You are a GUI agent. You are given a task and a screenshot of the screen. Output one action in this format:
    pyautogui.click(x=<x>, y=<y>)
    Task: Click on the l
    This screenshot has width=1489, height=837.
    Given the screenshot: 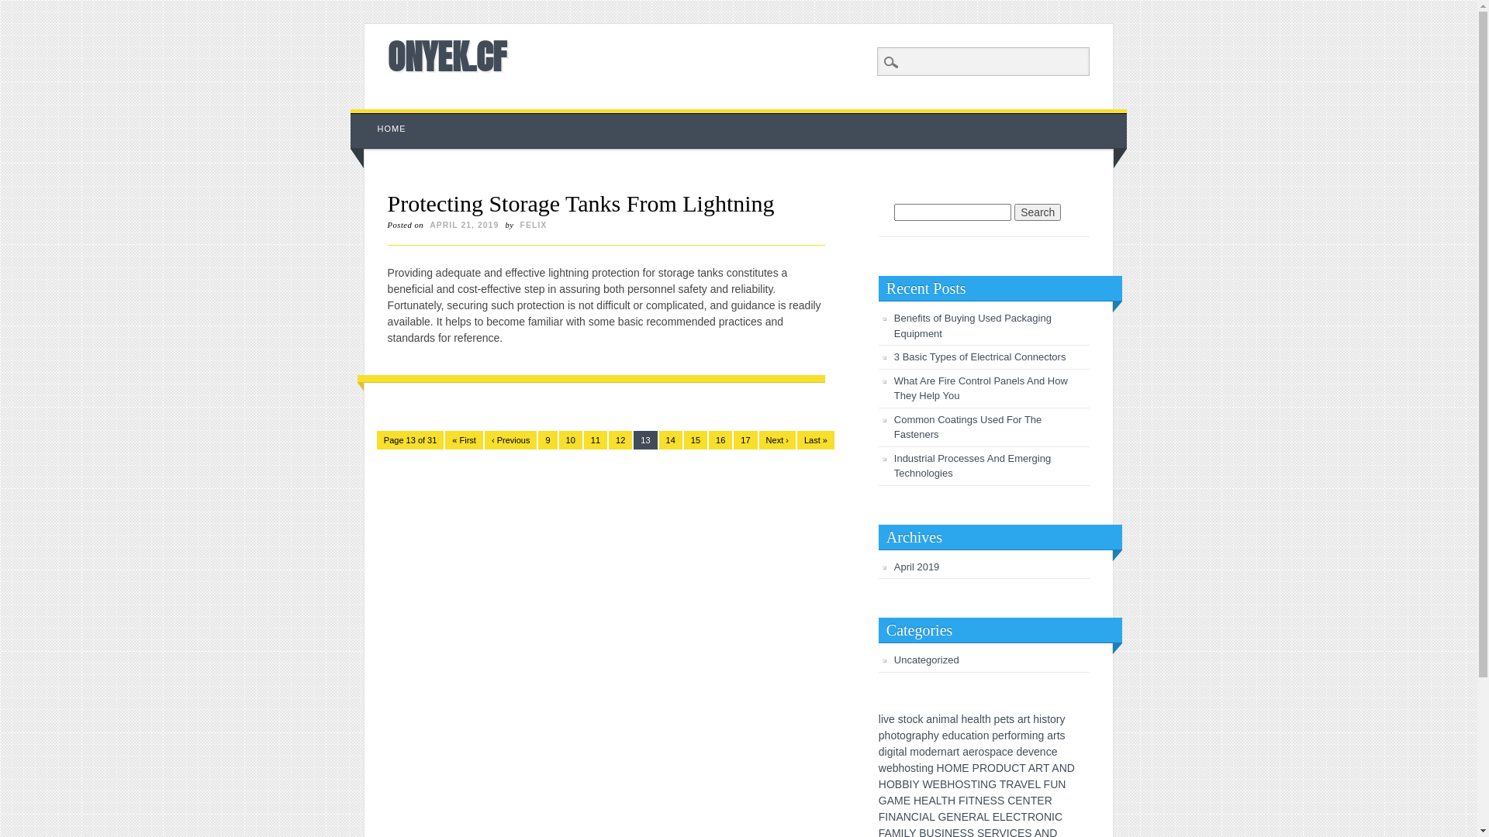 What is the action you would take?
    pyautogui.click(x=906, y=752)
    